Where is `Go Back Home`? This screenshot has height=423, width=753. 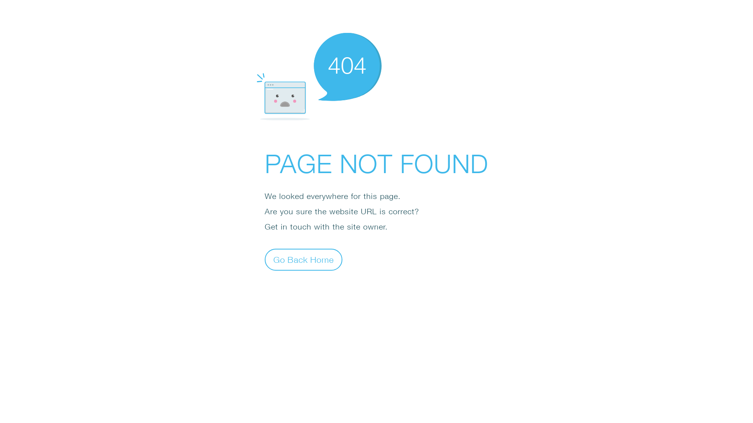
Go Back Home is located at coordinates (304, 259).